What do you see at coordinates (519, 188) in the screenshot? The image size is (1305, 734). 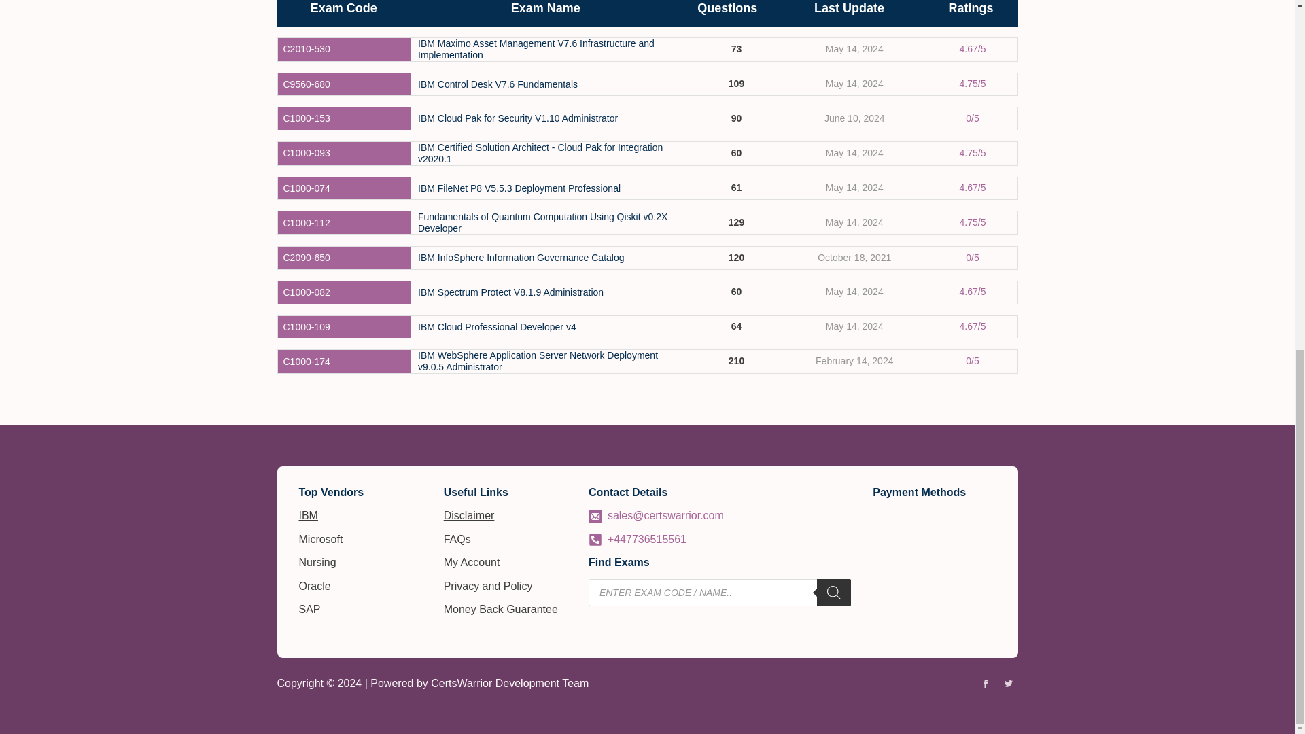 I see `IBM FileNet P8 V5.5.3 Deployment Professional` at bounding box center [519, 188].